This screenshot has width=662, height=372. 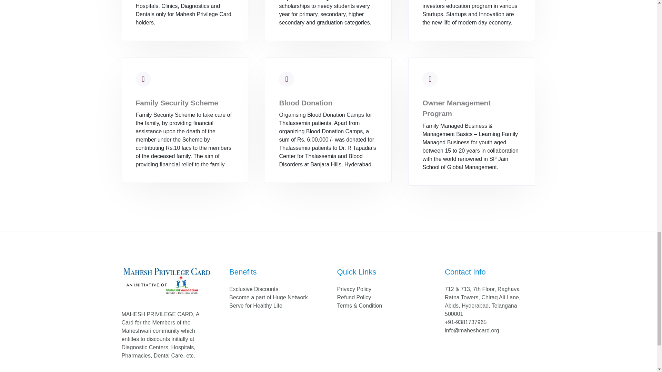 I want to click on Blood Donation, so click(x=305, y=103).